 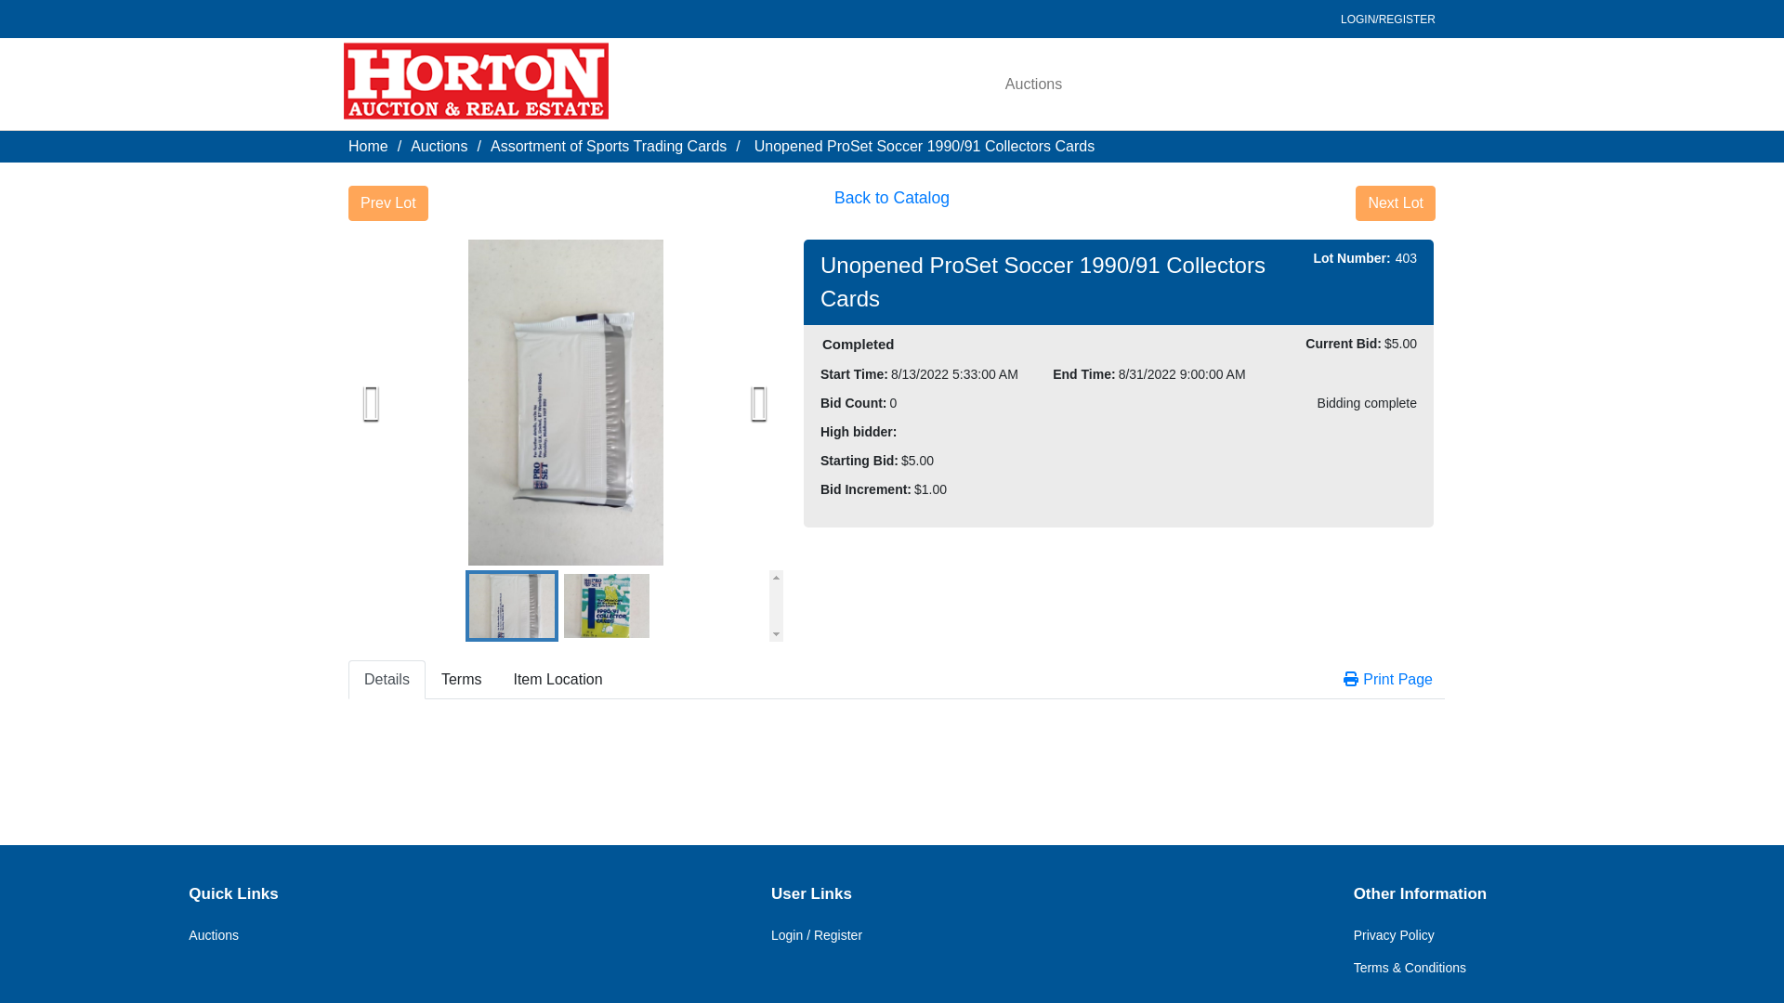 I want to click on Details, so click(x=387, y=679).